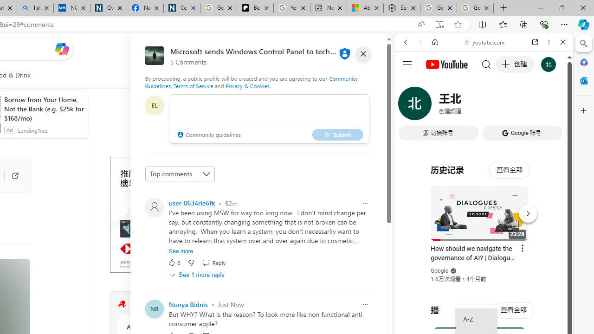 The image size is (594, 334). I want to click on LendingTree, so click(32, 130).